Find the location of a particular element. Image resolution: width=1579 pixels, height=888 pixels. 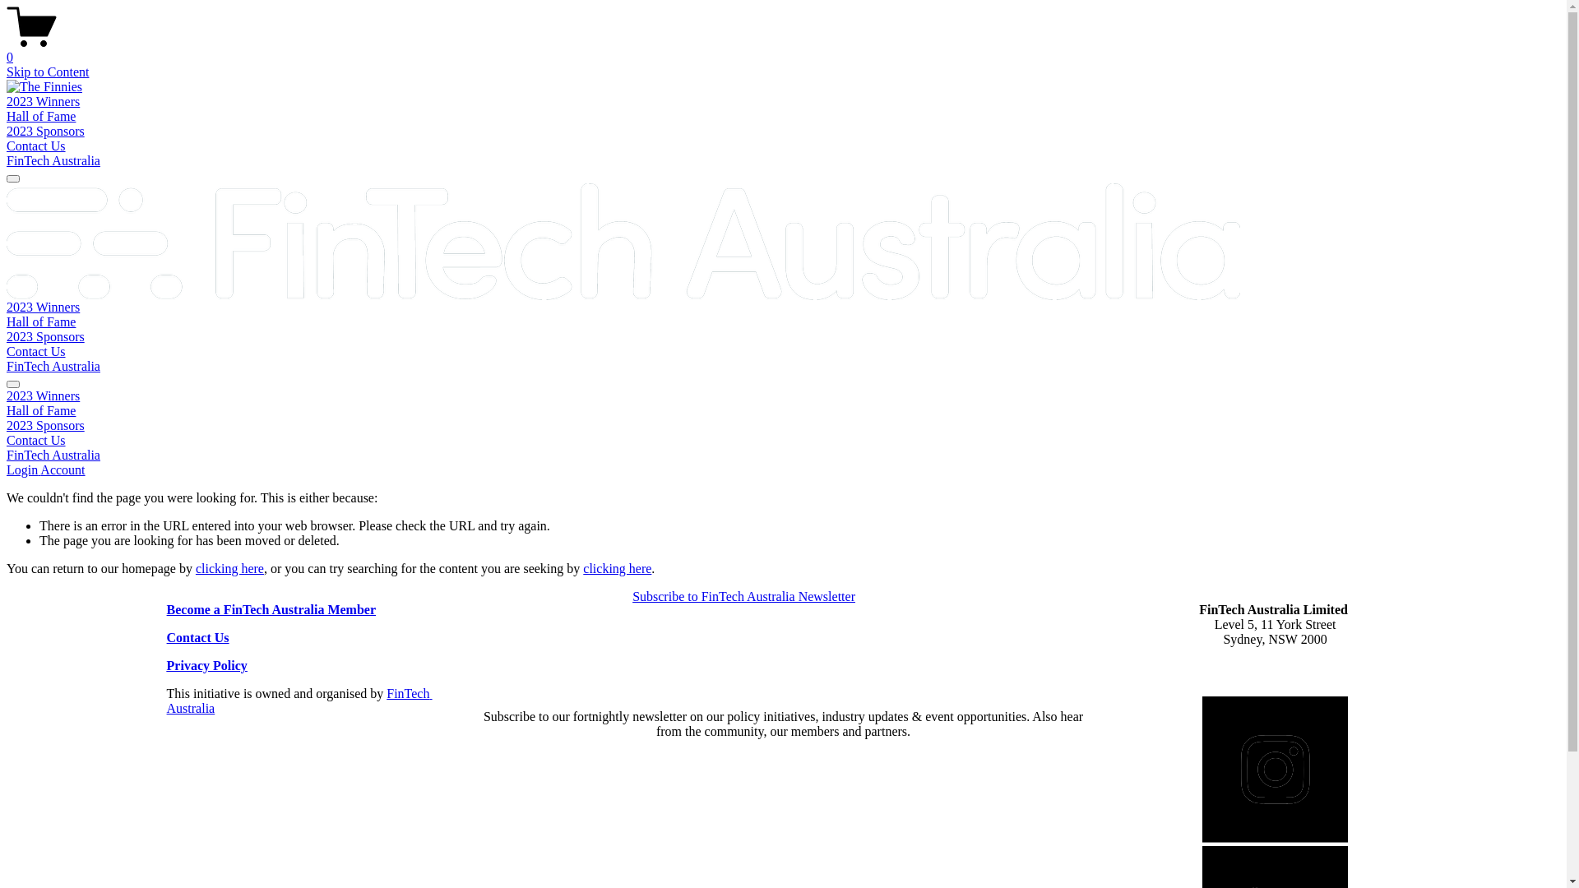

Subscribe to FinTech Australia Newsletter is located at coordinates (743, 597).